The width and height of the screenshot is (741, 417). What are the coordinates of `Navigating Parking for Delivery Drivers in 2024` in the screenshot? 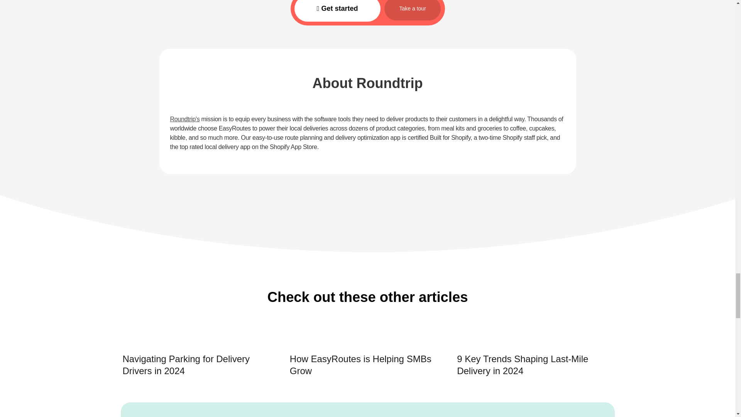 It's located at (201, 358).